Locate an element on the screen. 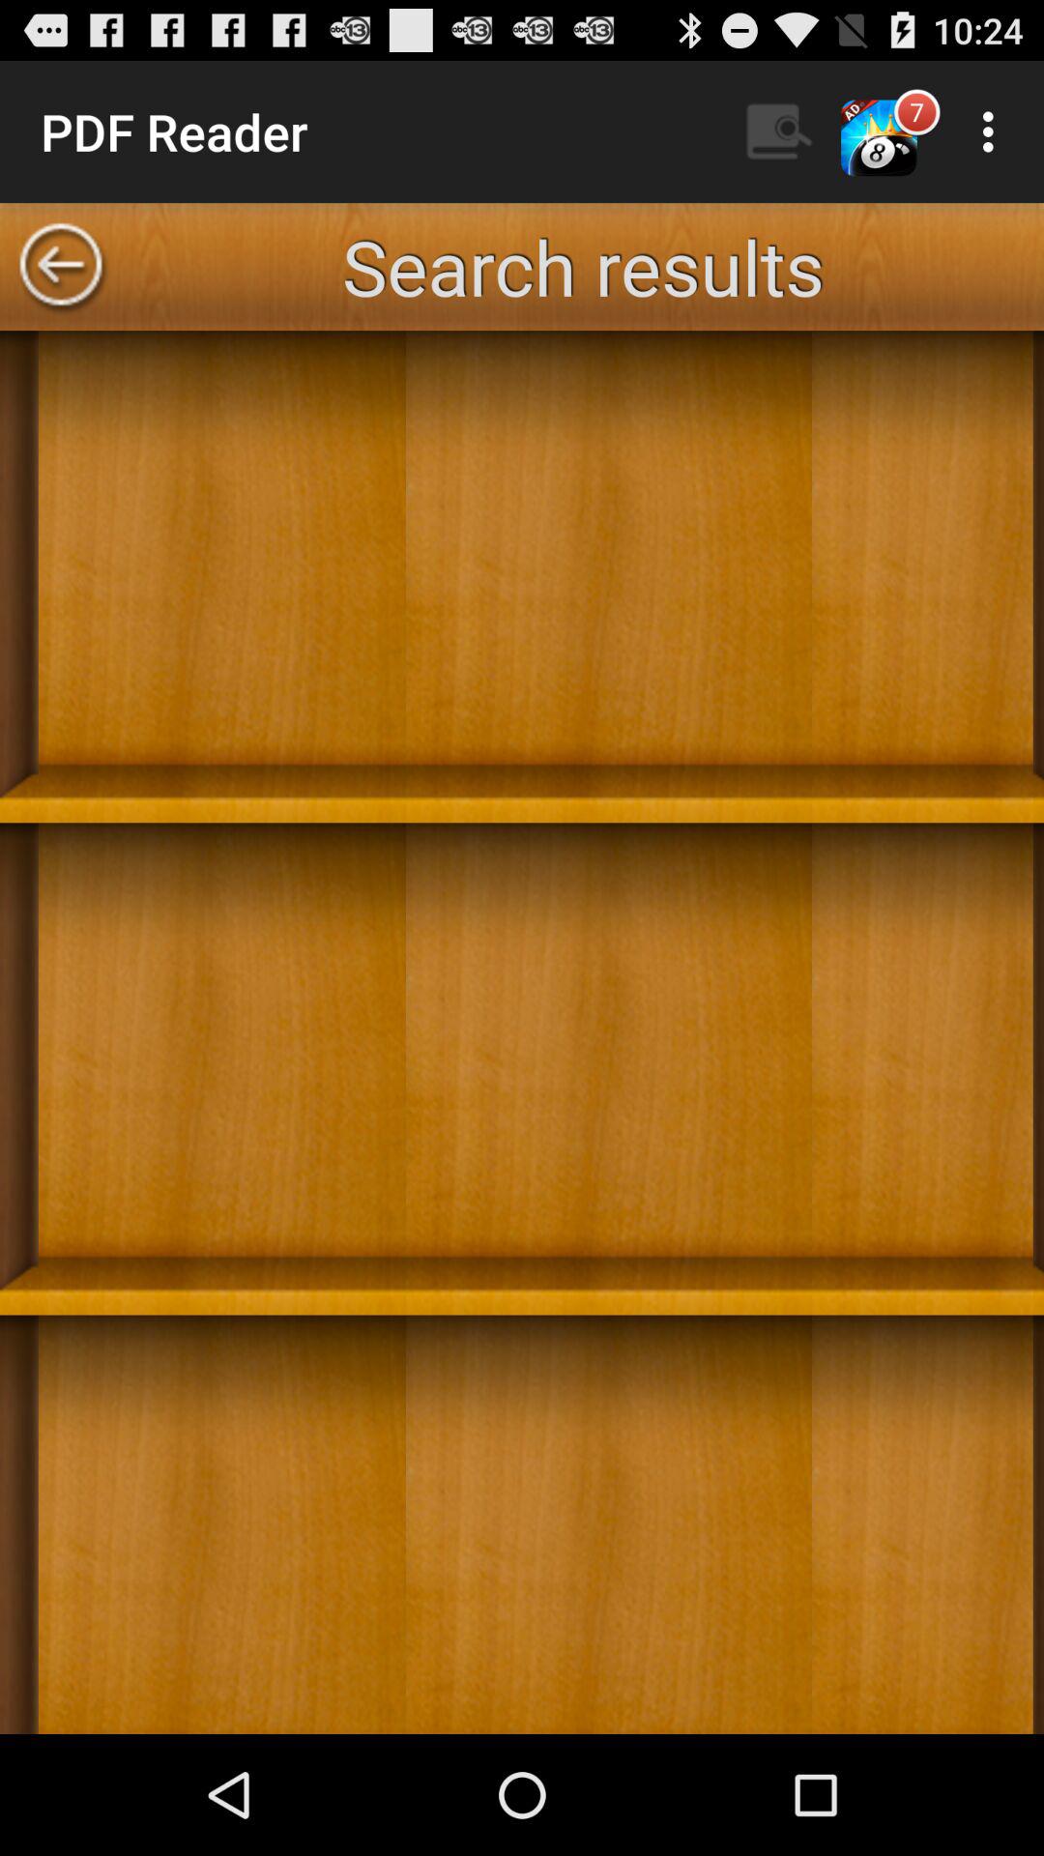  turn off the item to the right of 7 is located at coordinates (994, 131).